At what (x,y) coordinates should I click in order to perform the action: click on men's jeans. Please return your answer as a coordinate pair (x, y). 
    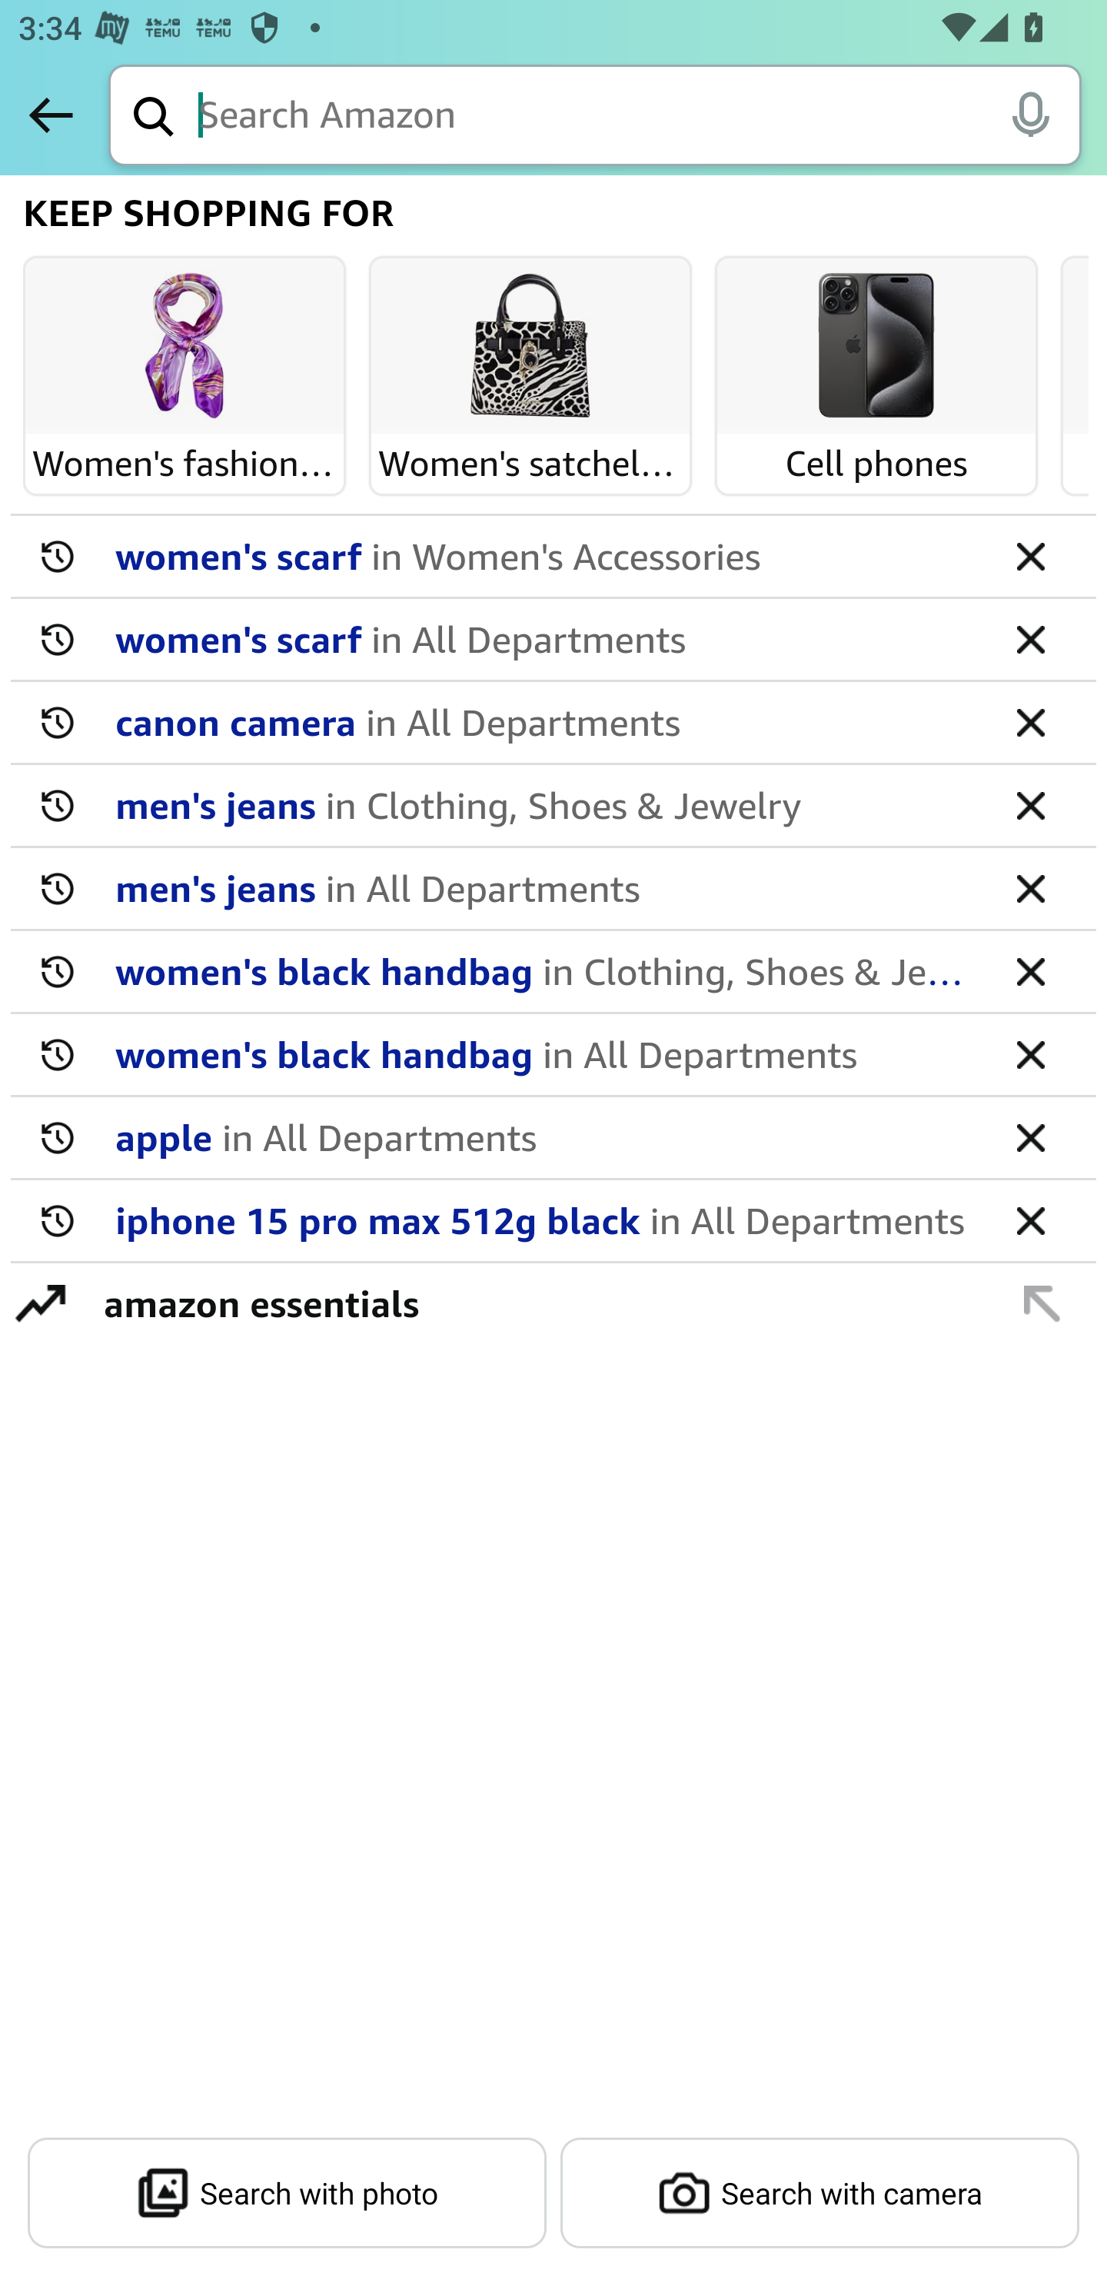
    Looking at the image, I should click on (544, 804).